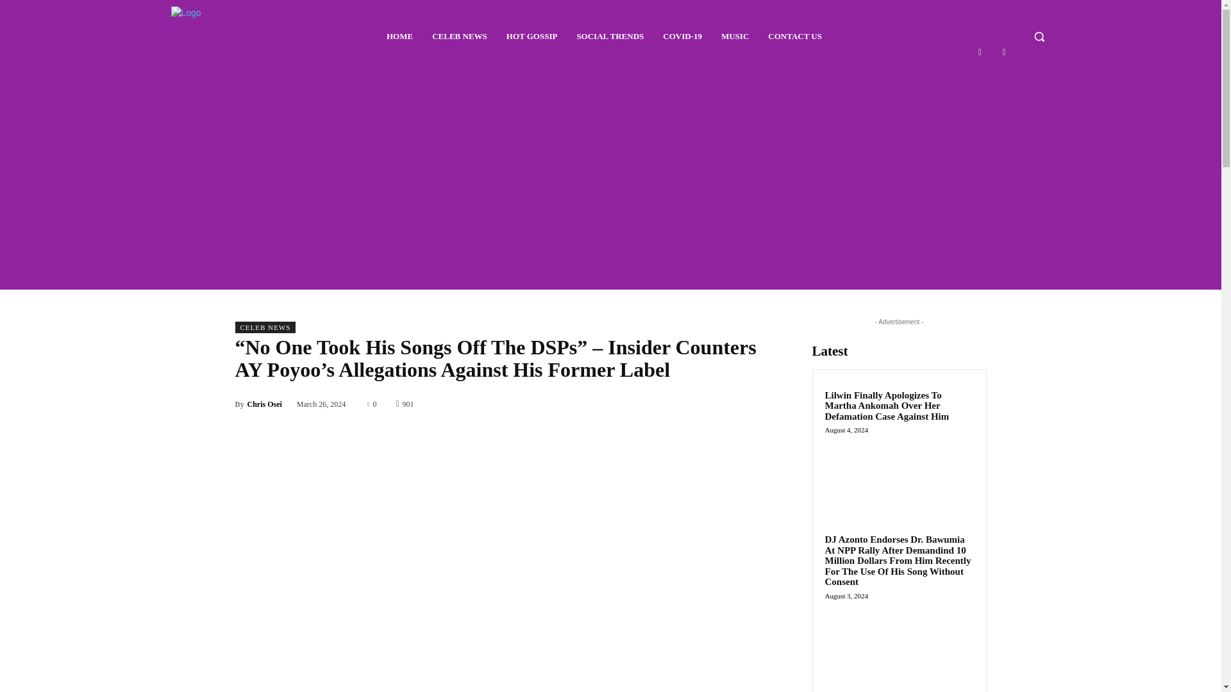 This screenshot has width=1231, height=692. I want to click on 0, so click(372, 404).